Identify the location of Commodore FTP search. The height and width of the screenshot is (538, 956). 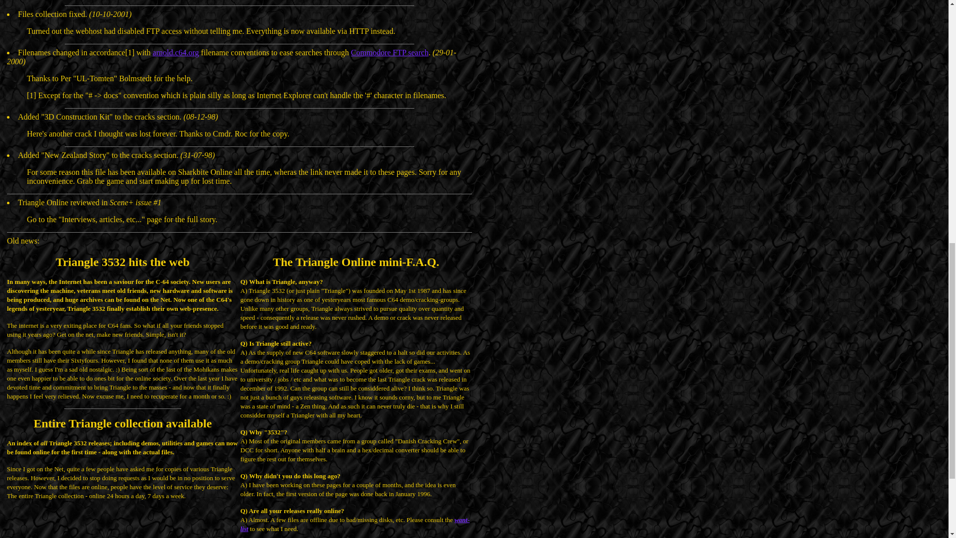
(389, 53).